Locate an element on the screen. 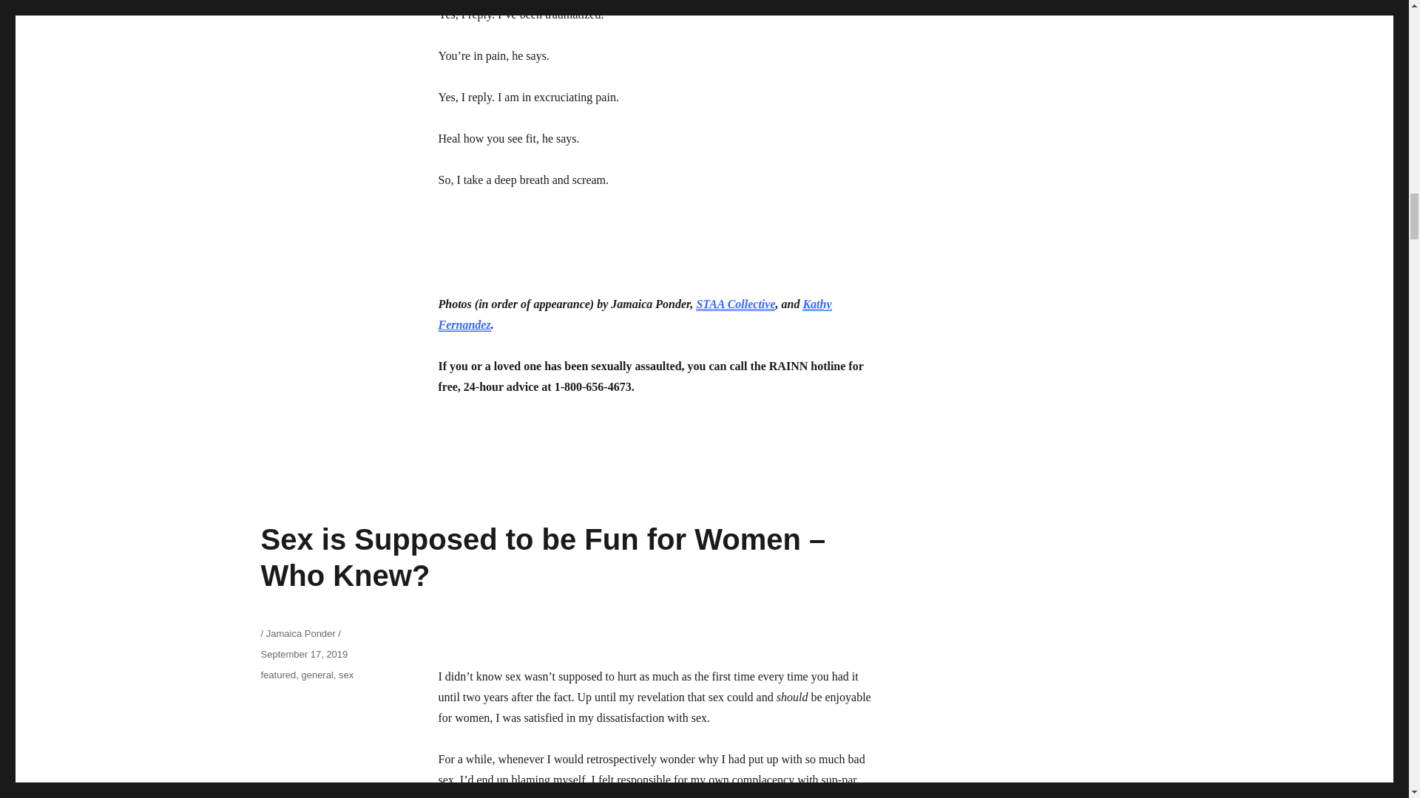 Image resolution: width=1420 pixels, height=798 pixels. general is located at coordinates (317, 675).